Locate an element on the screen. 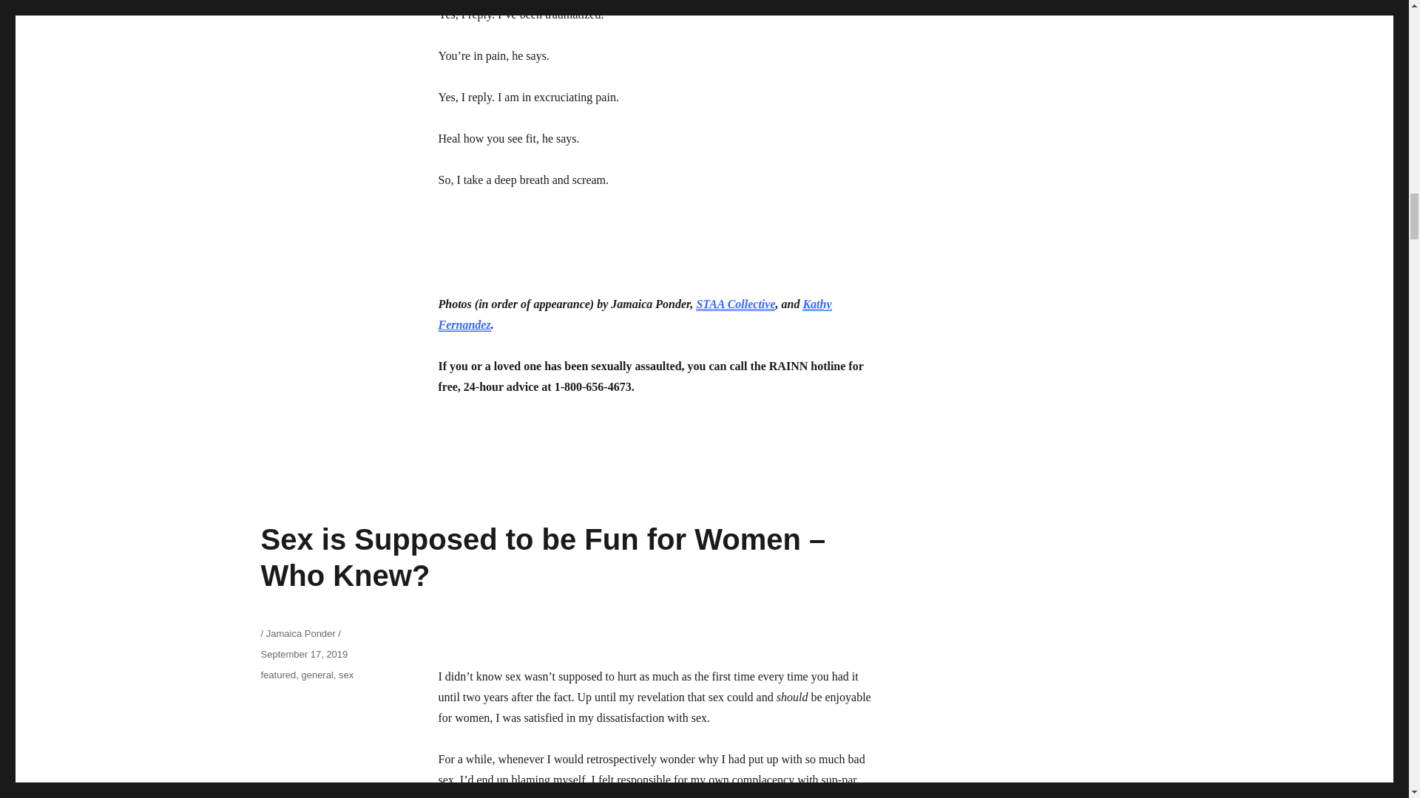 Image resolution: width=1420 pixels, height=798 pixels. general is located at coordinates (317, 675).